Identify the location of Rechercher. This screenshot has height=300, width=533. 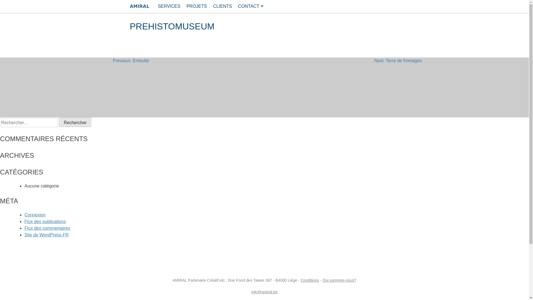
(75, 122).